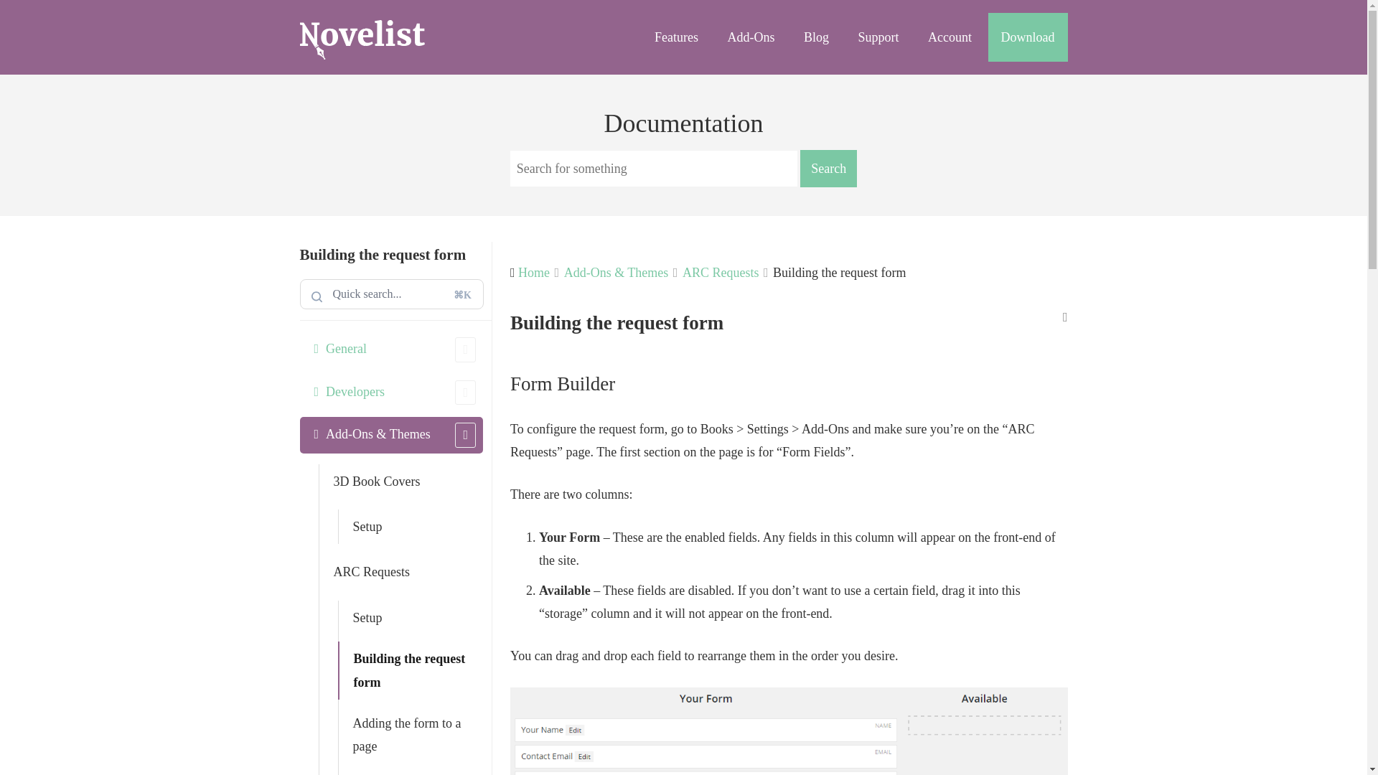 Image resolution: width=1378 pixels, height=775 pixels. I want to click on Add-Ons, so click(750, 37).